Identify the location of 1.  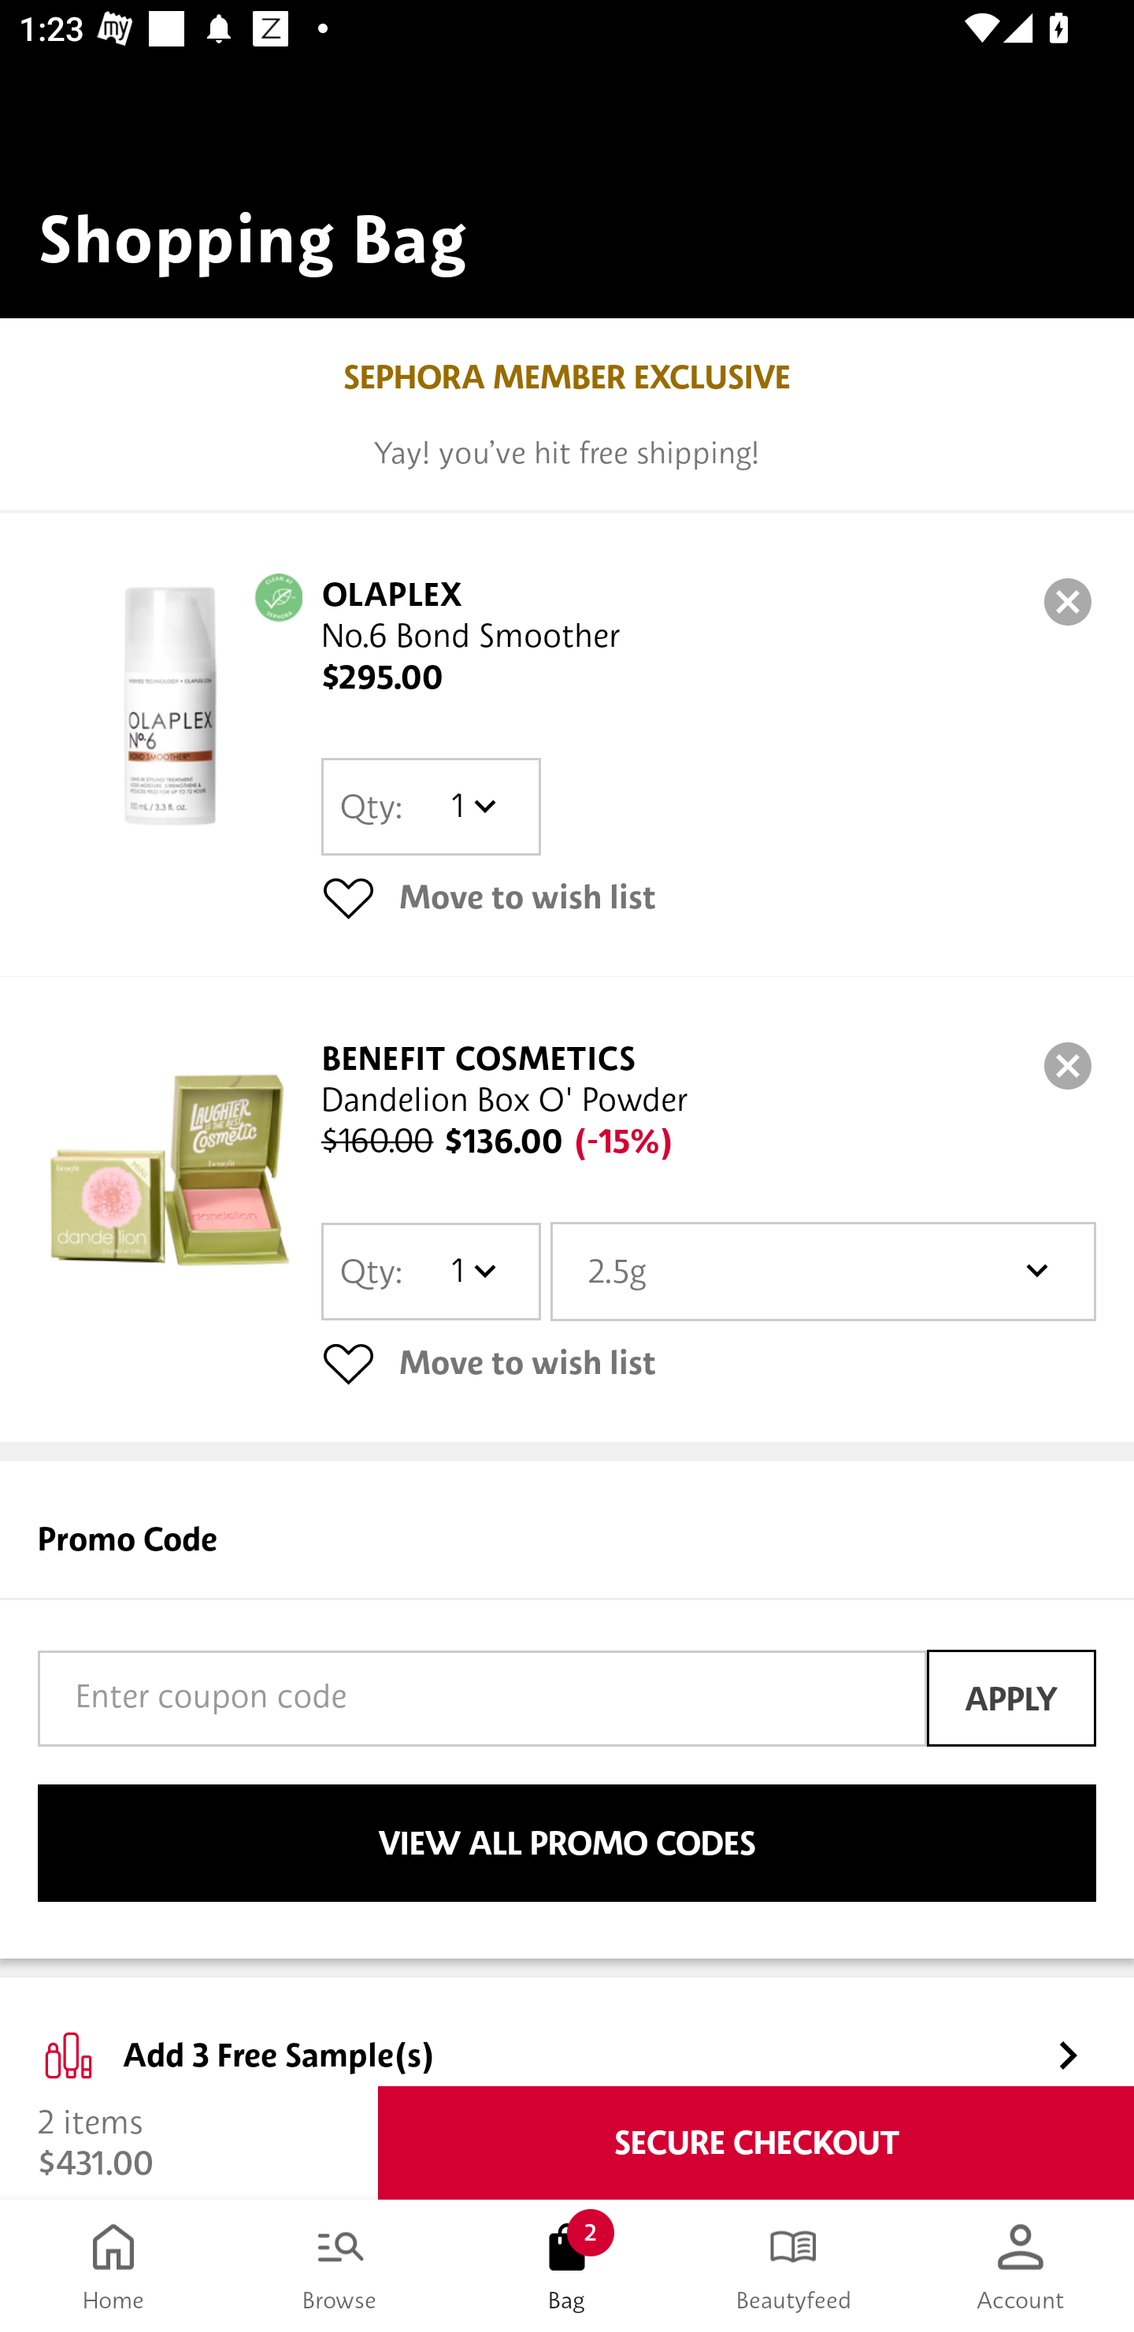
(472, 1270).